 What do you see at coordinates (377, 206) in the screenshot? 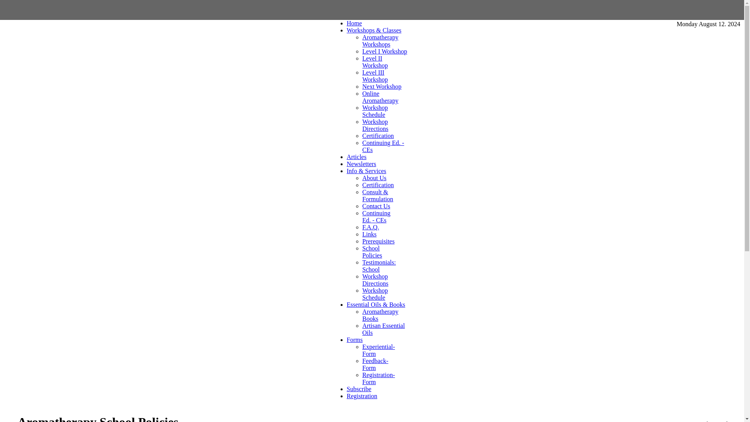
I see `Contact the Aromatherapy School` at bounding box center [377, 206].